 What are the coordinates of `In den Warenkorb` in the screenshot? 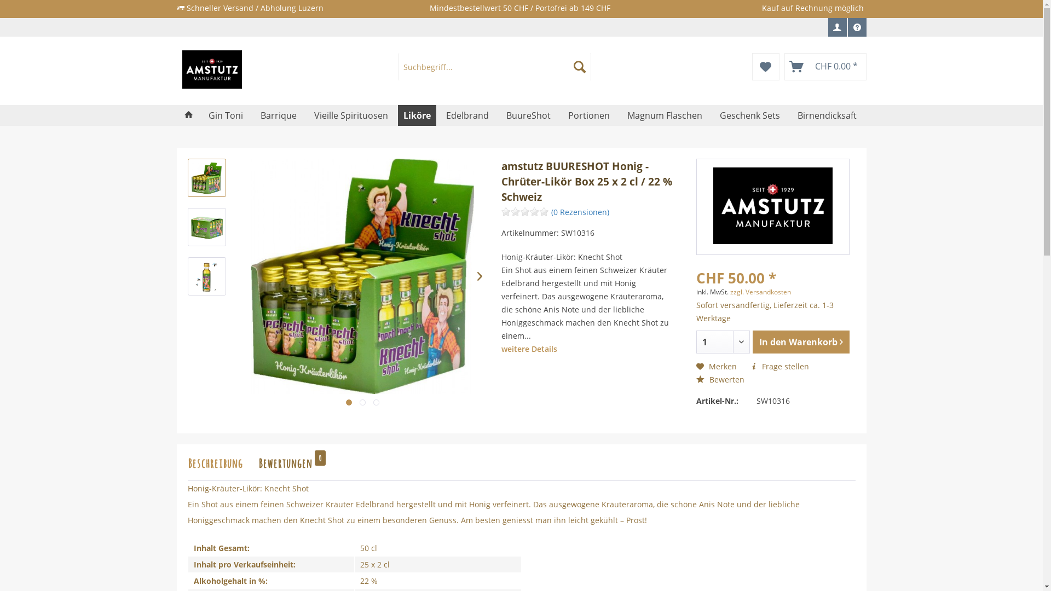 It's located at (801, 342).